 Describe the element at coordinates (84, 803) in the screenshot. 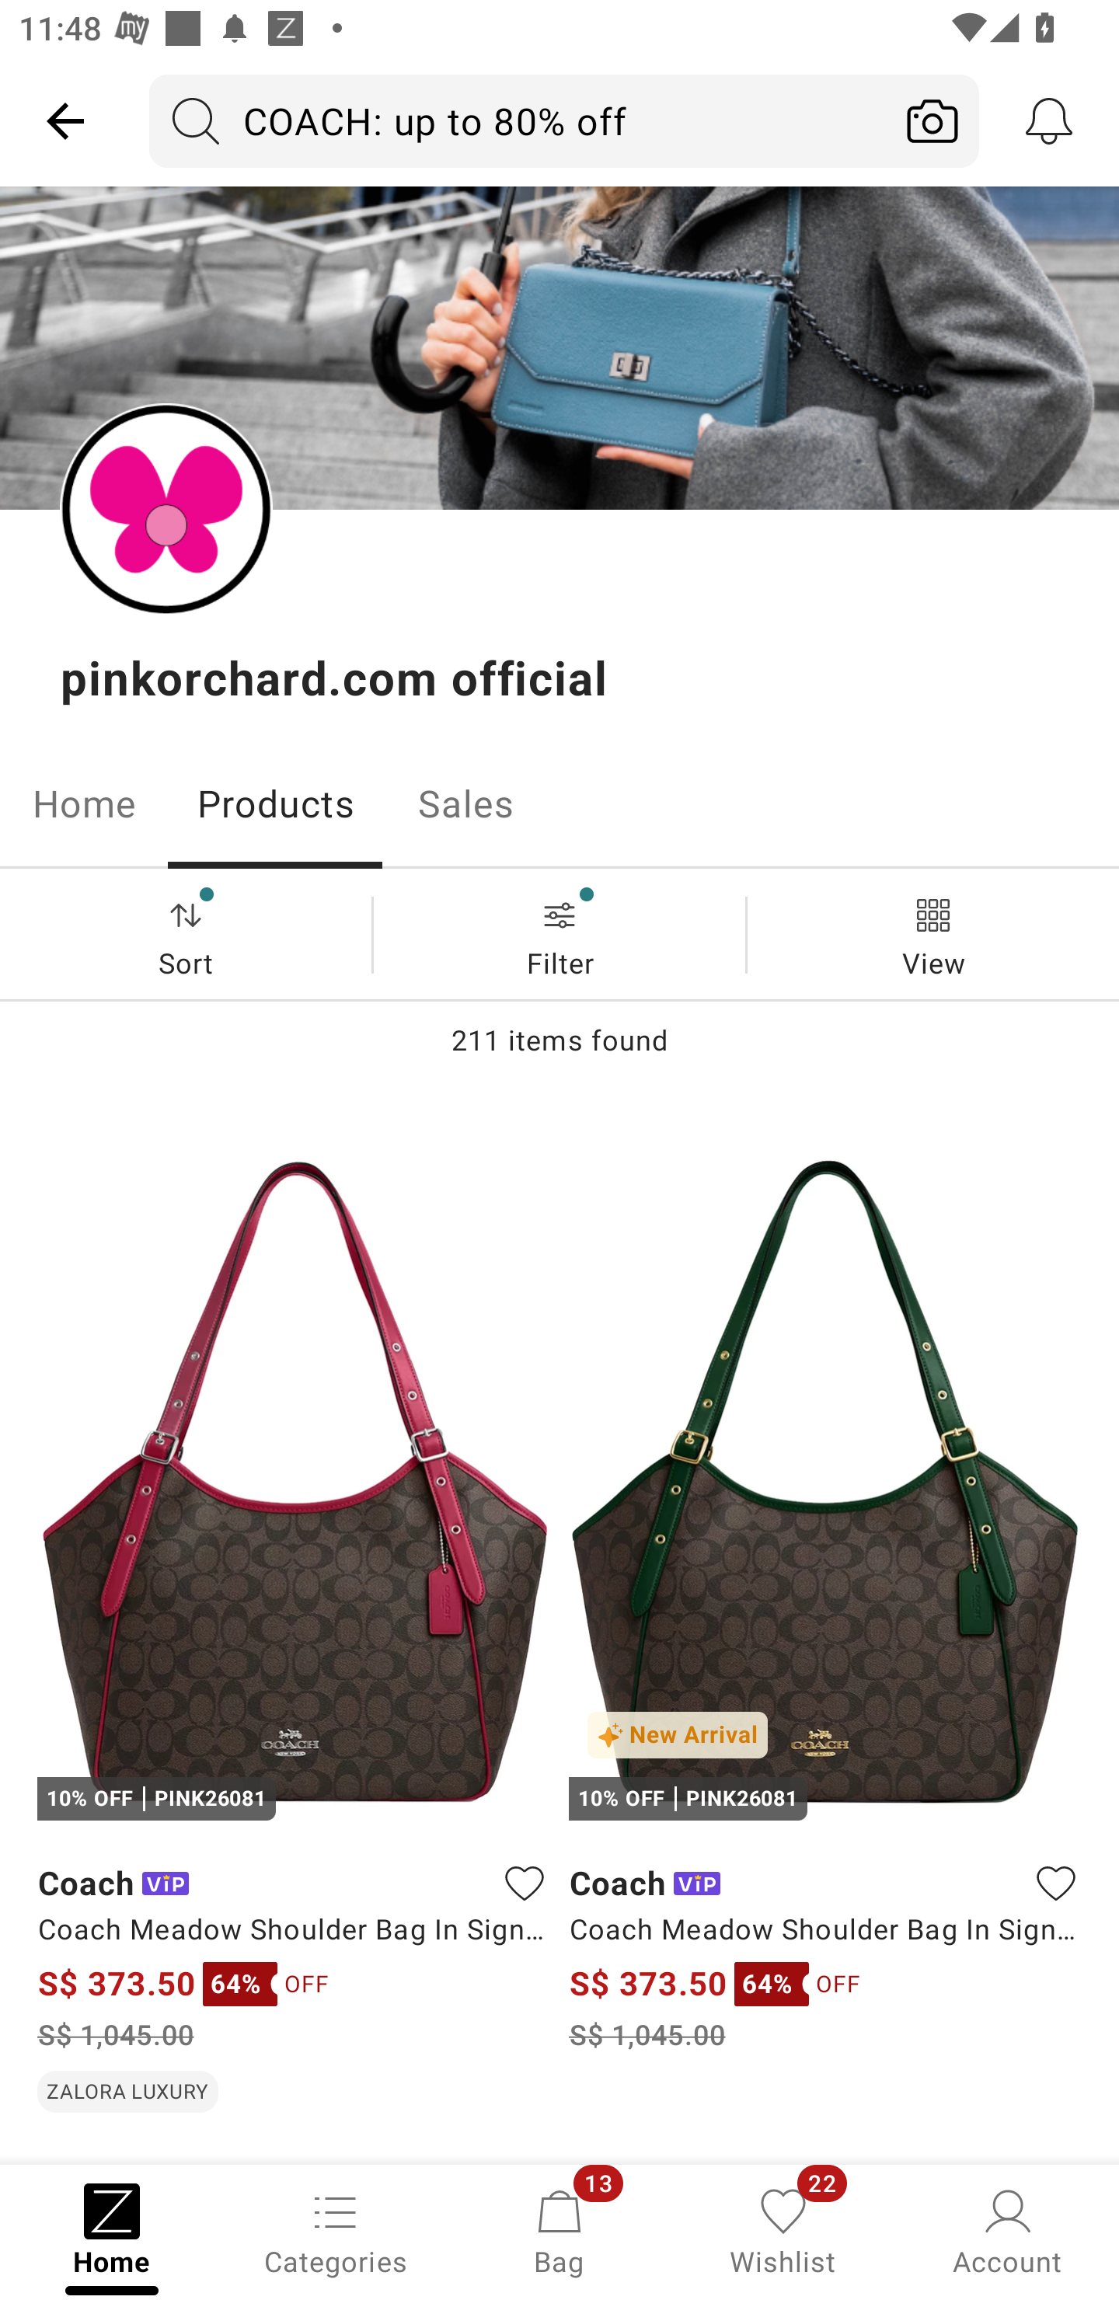

I see `Home` at that location.